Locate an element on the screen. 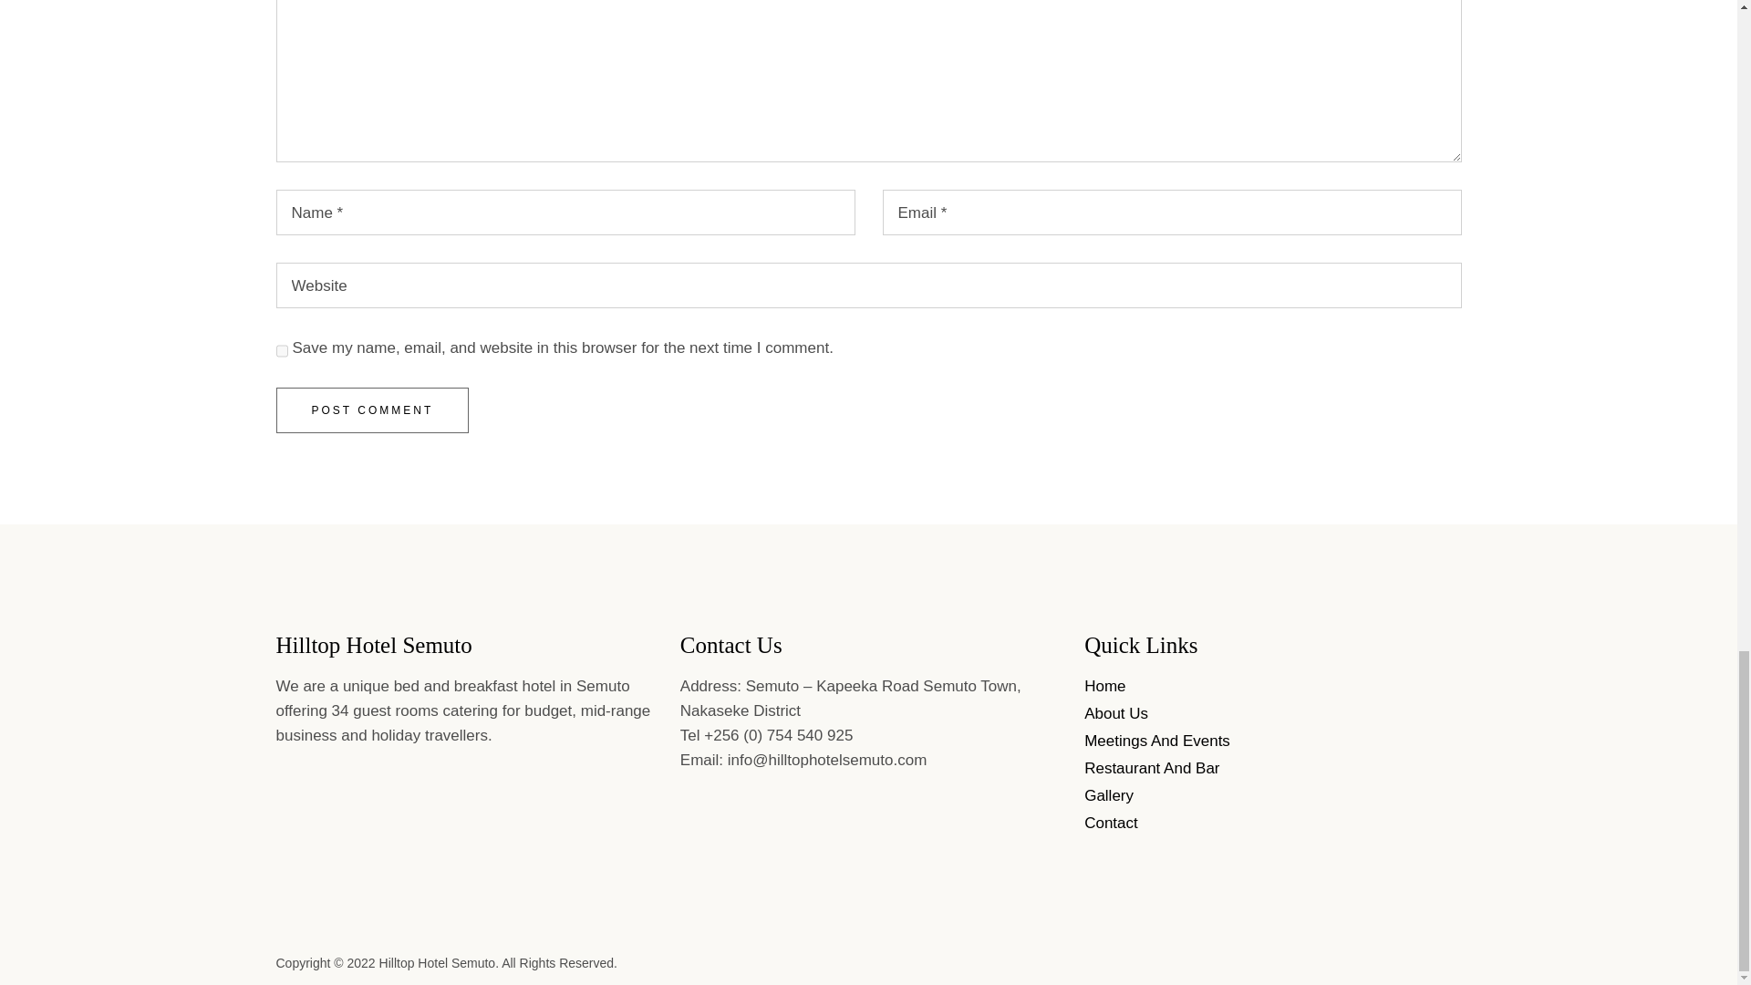  Restaurant And Bar is located at coordinates (1151, 768).